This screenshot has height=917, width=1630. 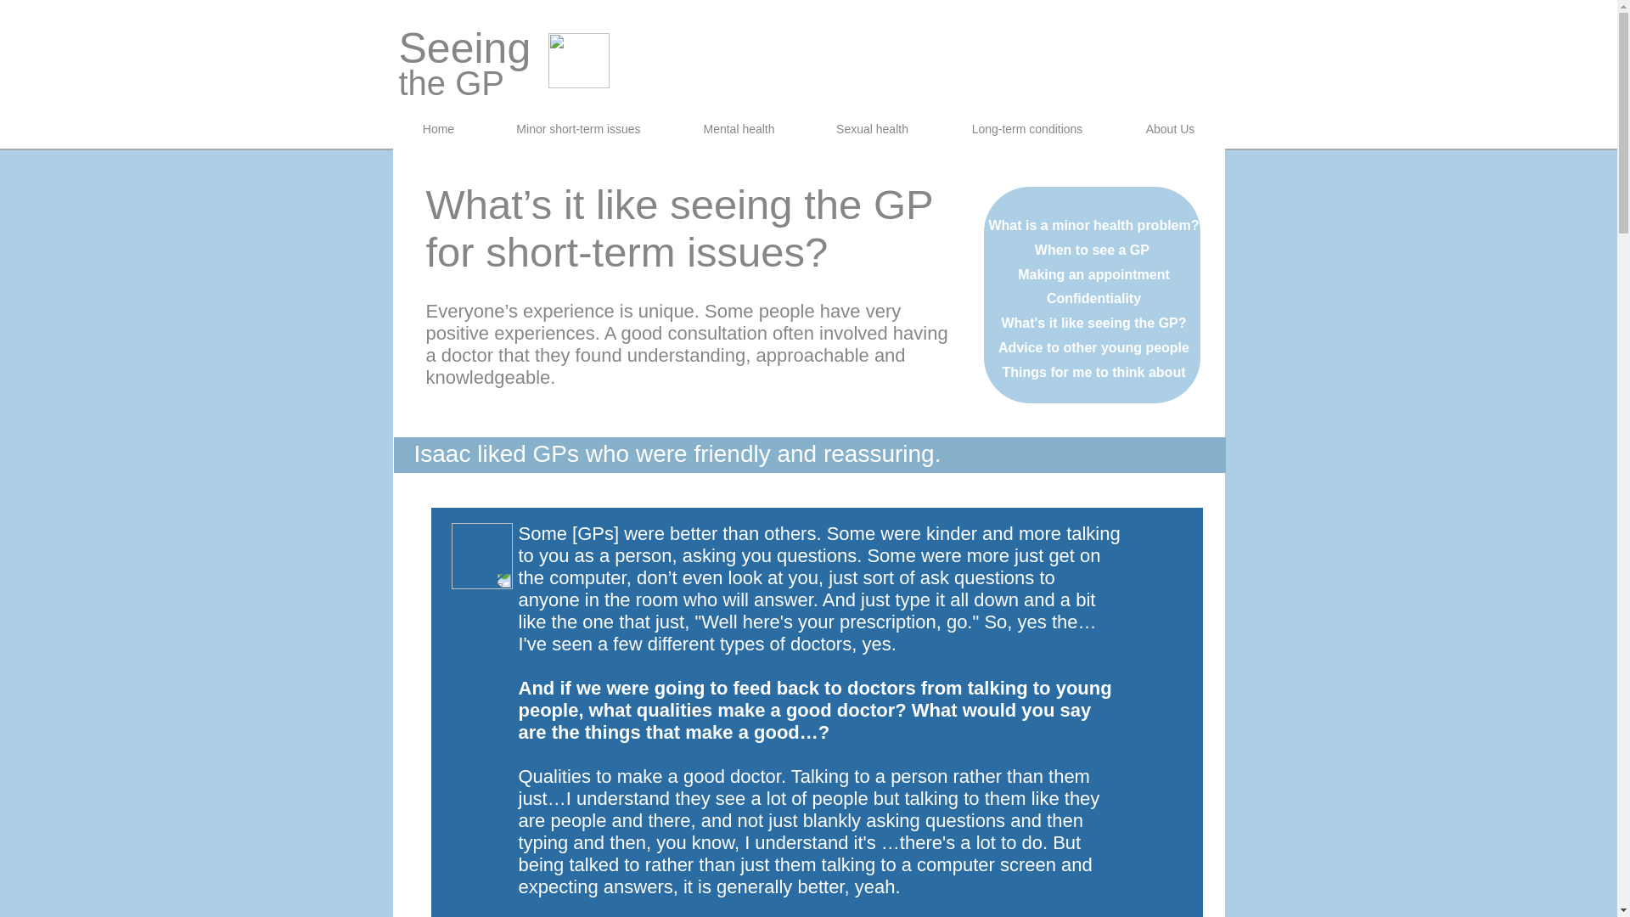 What do you see at coordinates (1093, 298) in the screenshot?
I see `Confidentiality` at bounding box center [1093, 298].